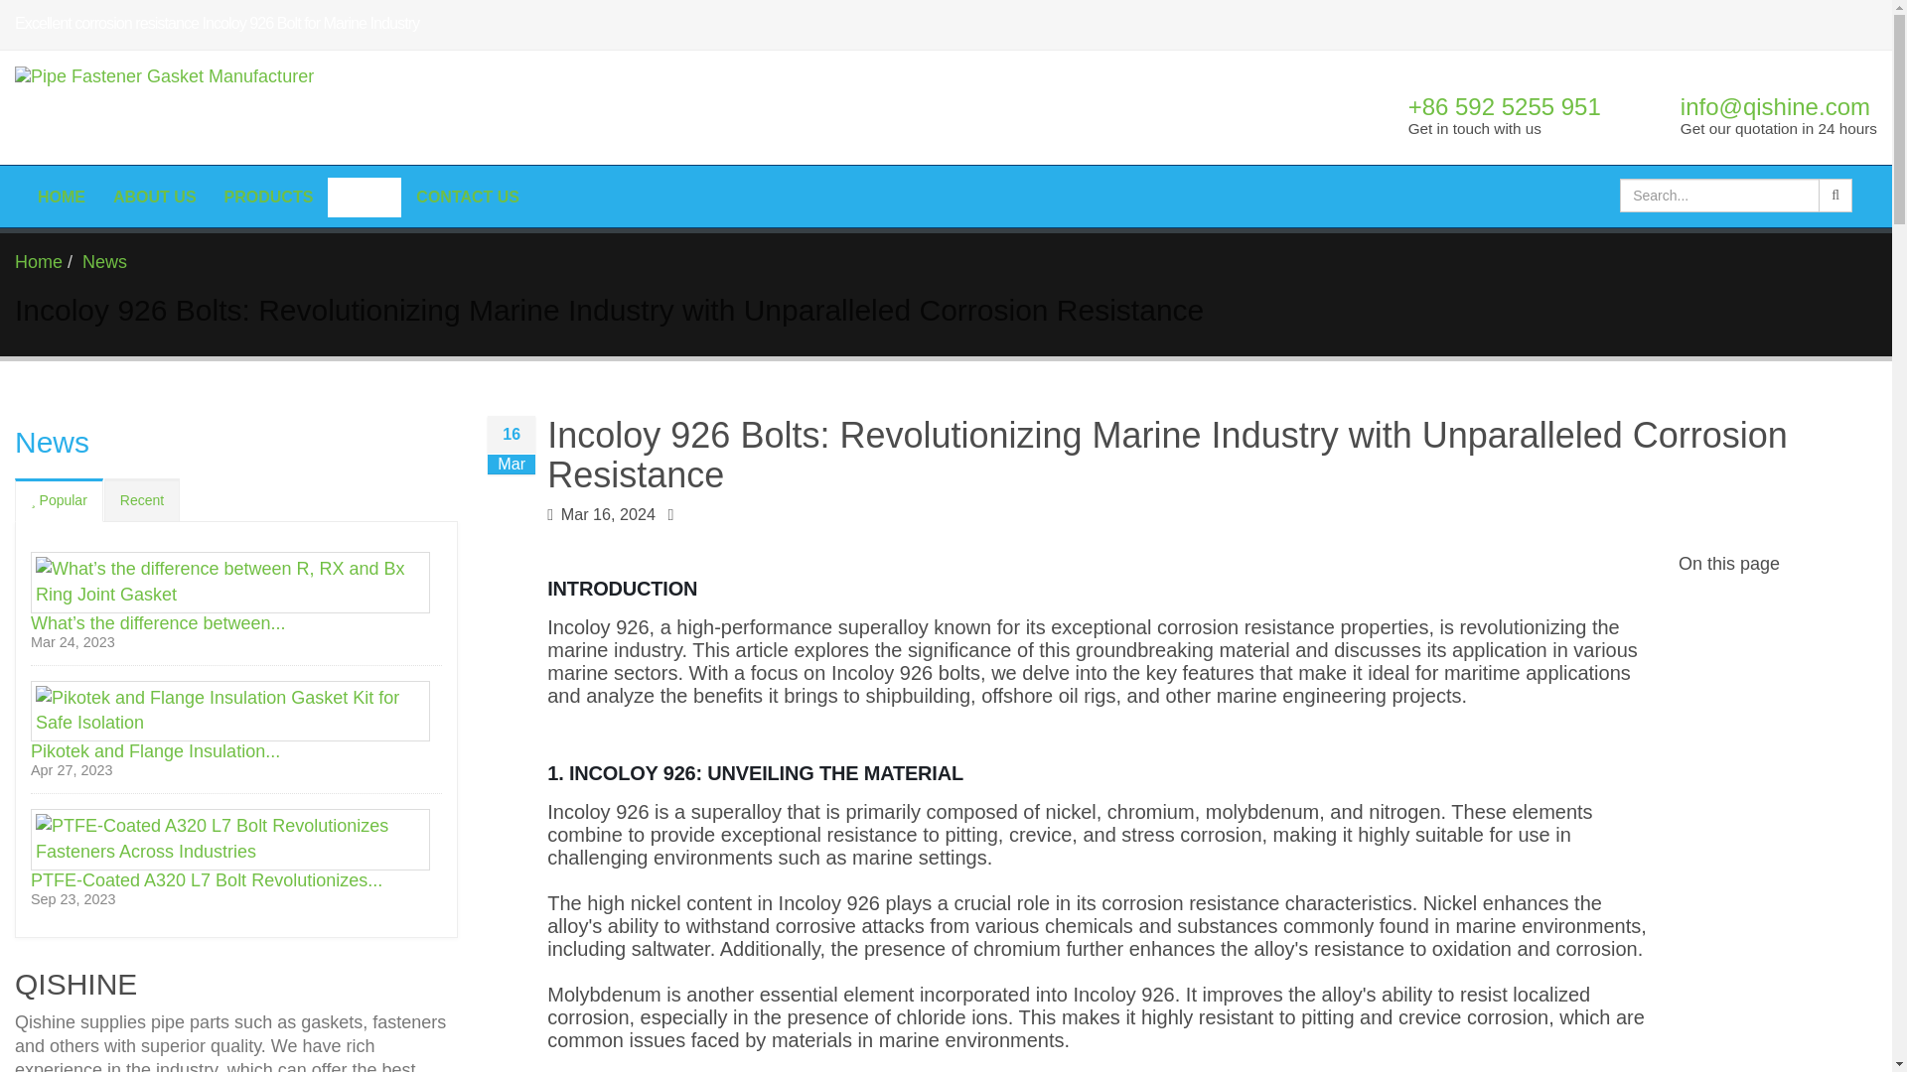  What do you see at coordinates (62, 198) in the screenshot?
I see `Home` at bounding box center [62, 198].